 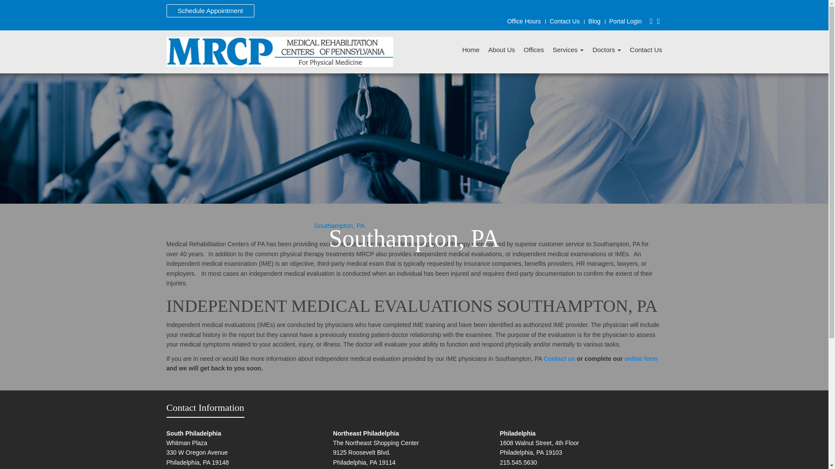 What do you see at coordinates (533, 52) in the screenshot?
I see `Offices` at bounding box center [533, 52].